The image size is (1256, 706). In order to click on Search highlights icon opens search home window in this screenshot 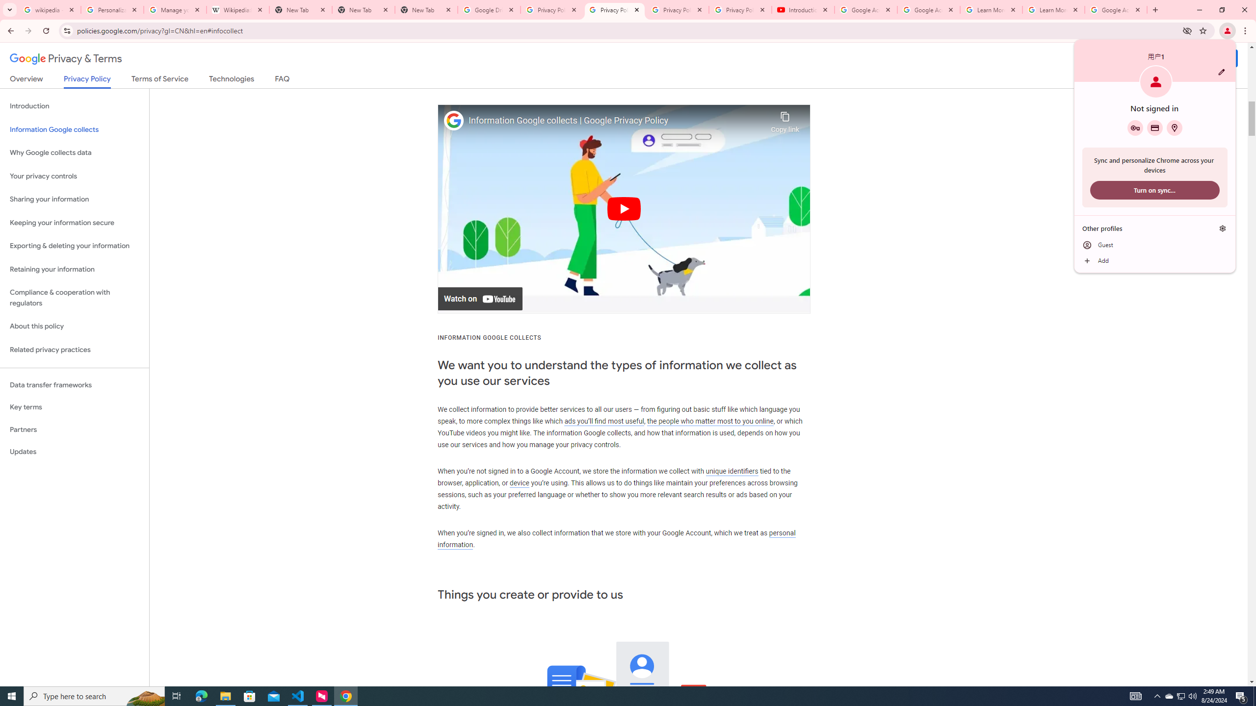, I will do `click(145, 696)`.